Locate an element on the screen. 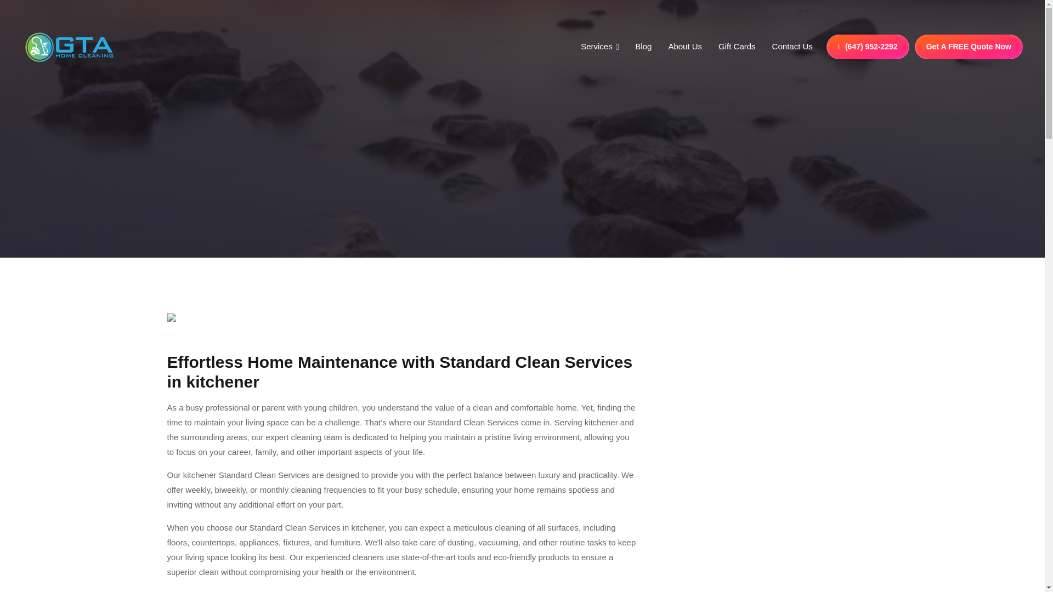  Contact Us is located at coordinates (792, 47).